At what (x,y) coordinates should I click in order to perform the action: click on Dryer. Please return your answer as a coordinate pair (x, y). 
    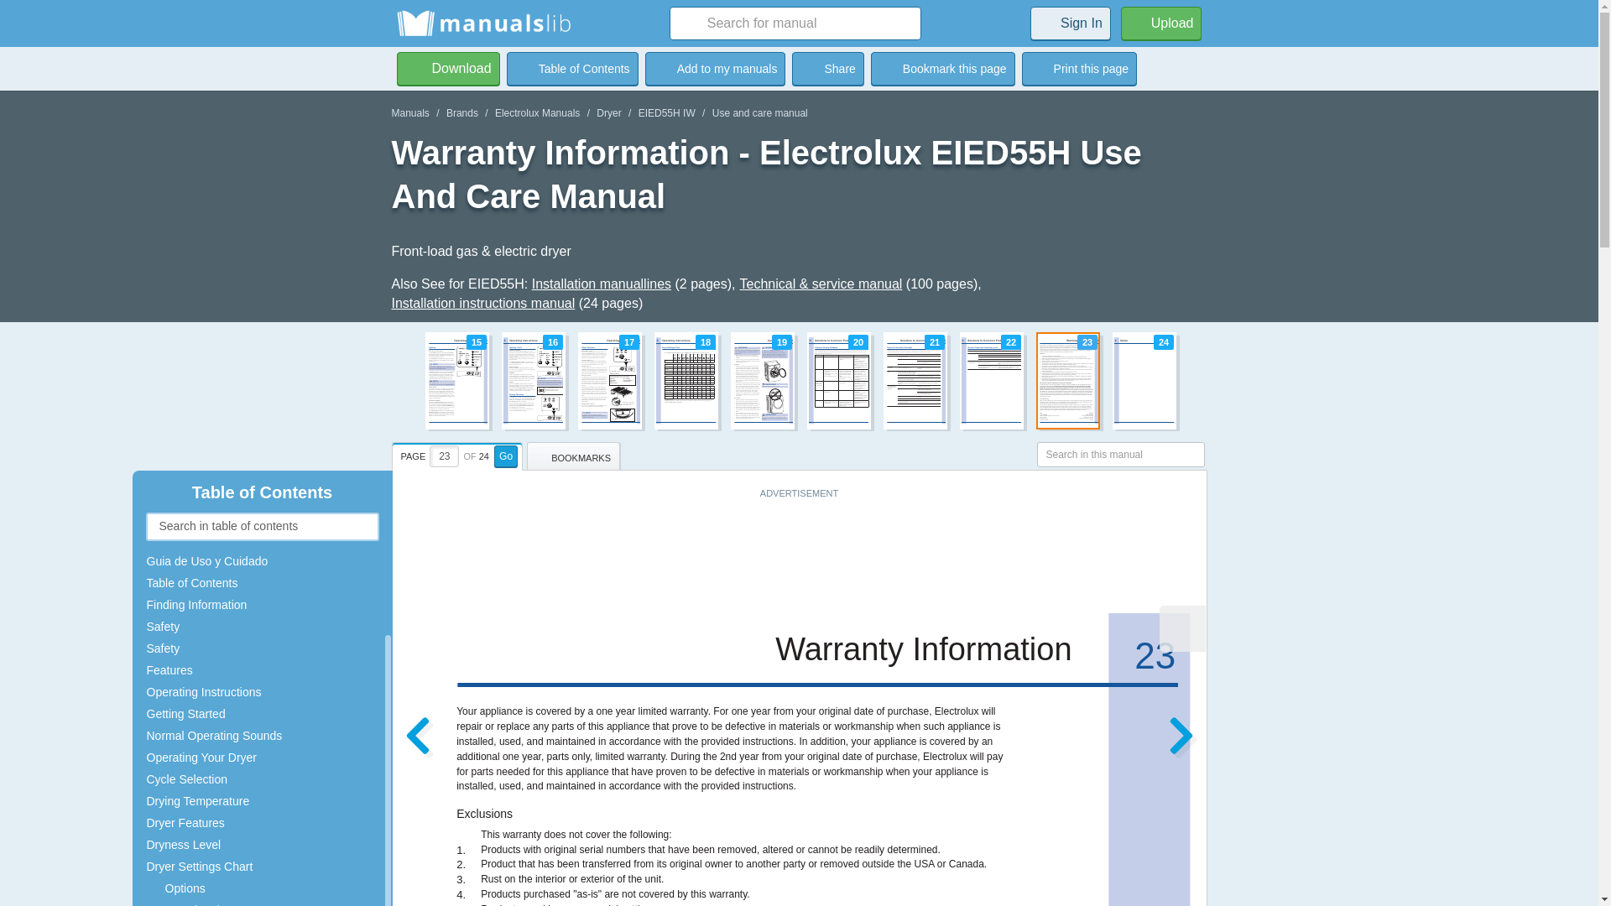
    Looking at the image, I should click on (607, 112).